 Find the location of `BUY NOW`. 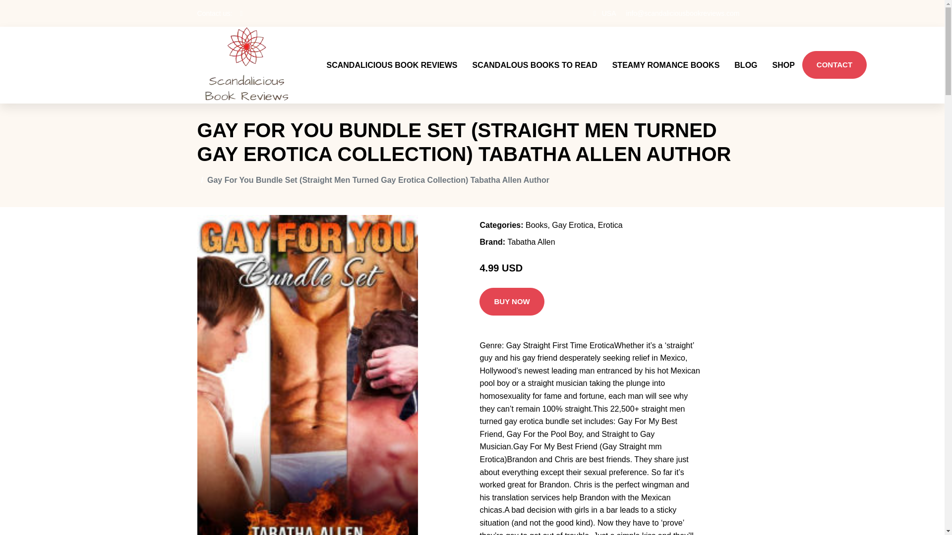

BUY NOW is located at coordinates (512, 302).